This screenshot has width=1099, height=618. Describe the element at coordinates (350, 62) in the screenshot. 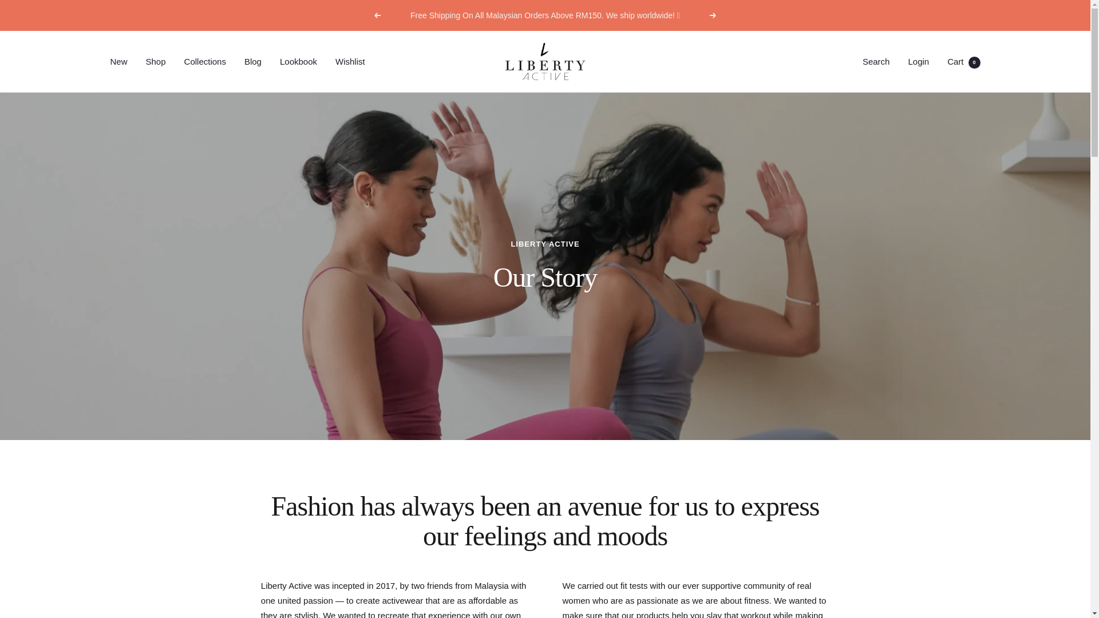

I see `Wishlist` at that location.